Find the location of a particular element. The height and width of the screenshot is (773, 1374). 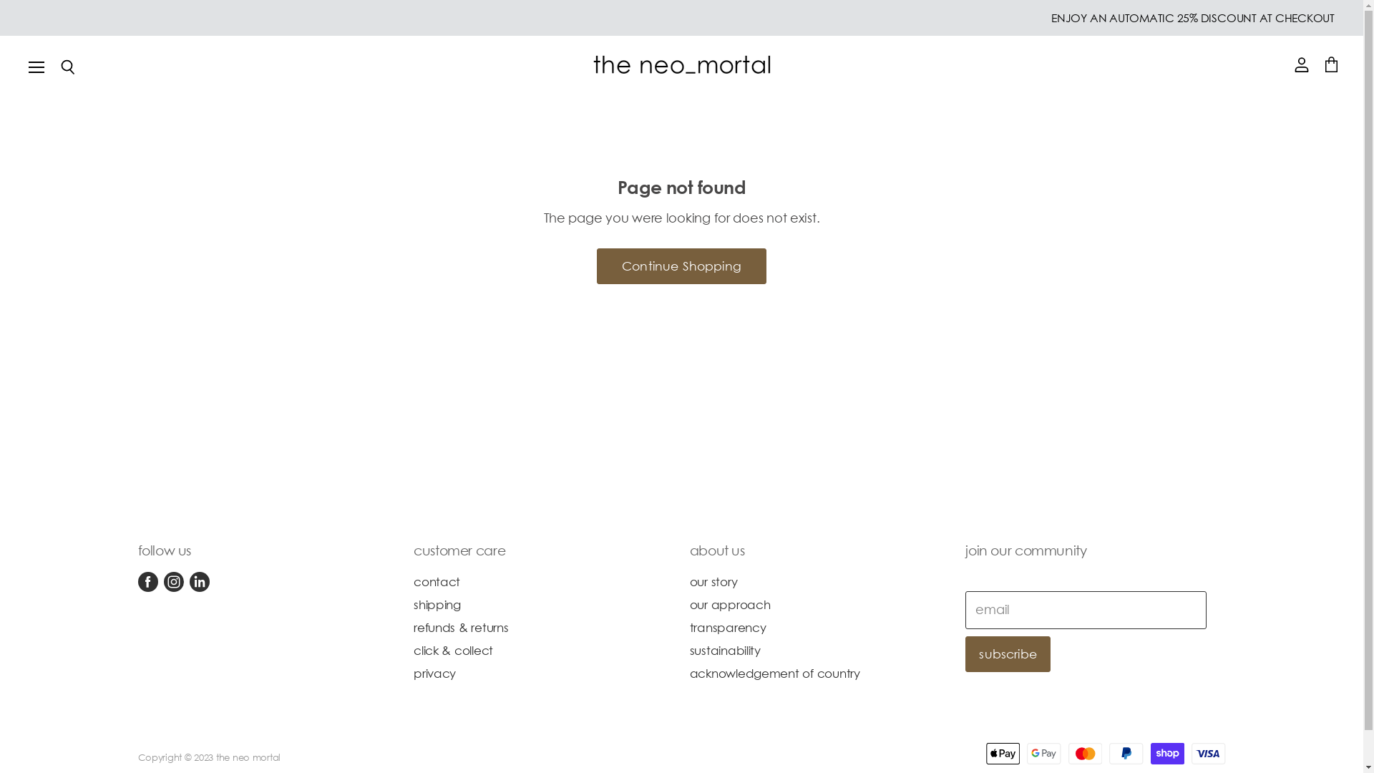

privacy is located at coordinates (435, 673).